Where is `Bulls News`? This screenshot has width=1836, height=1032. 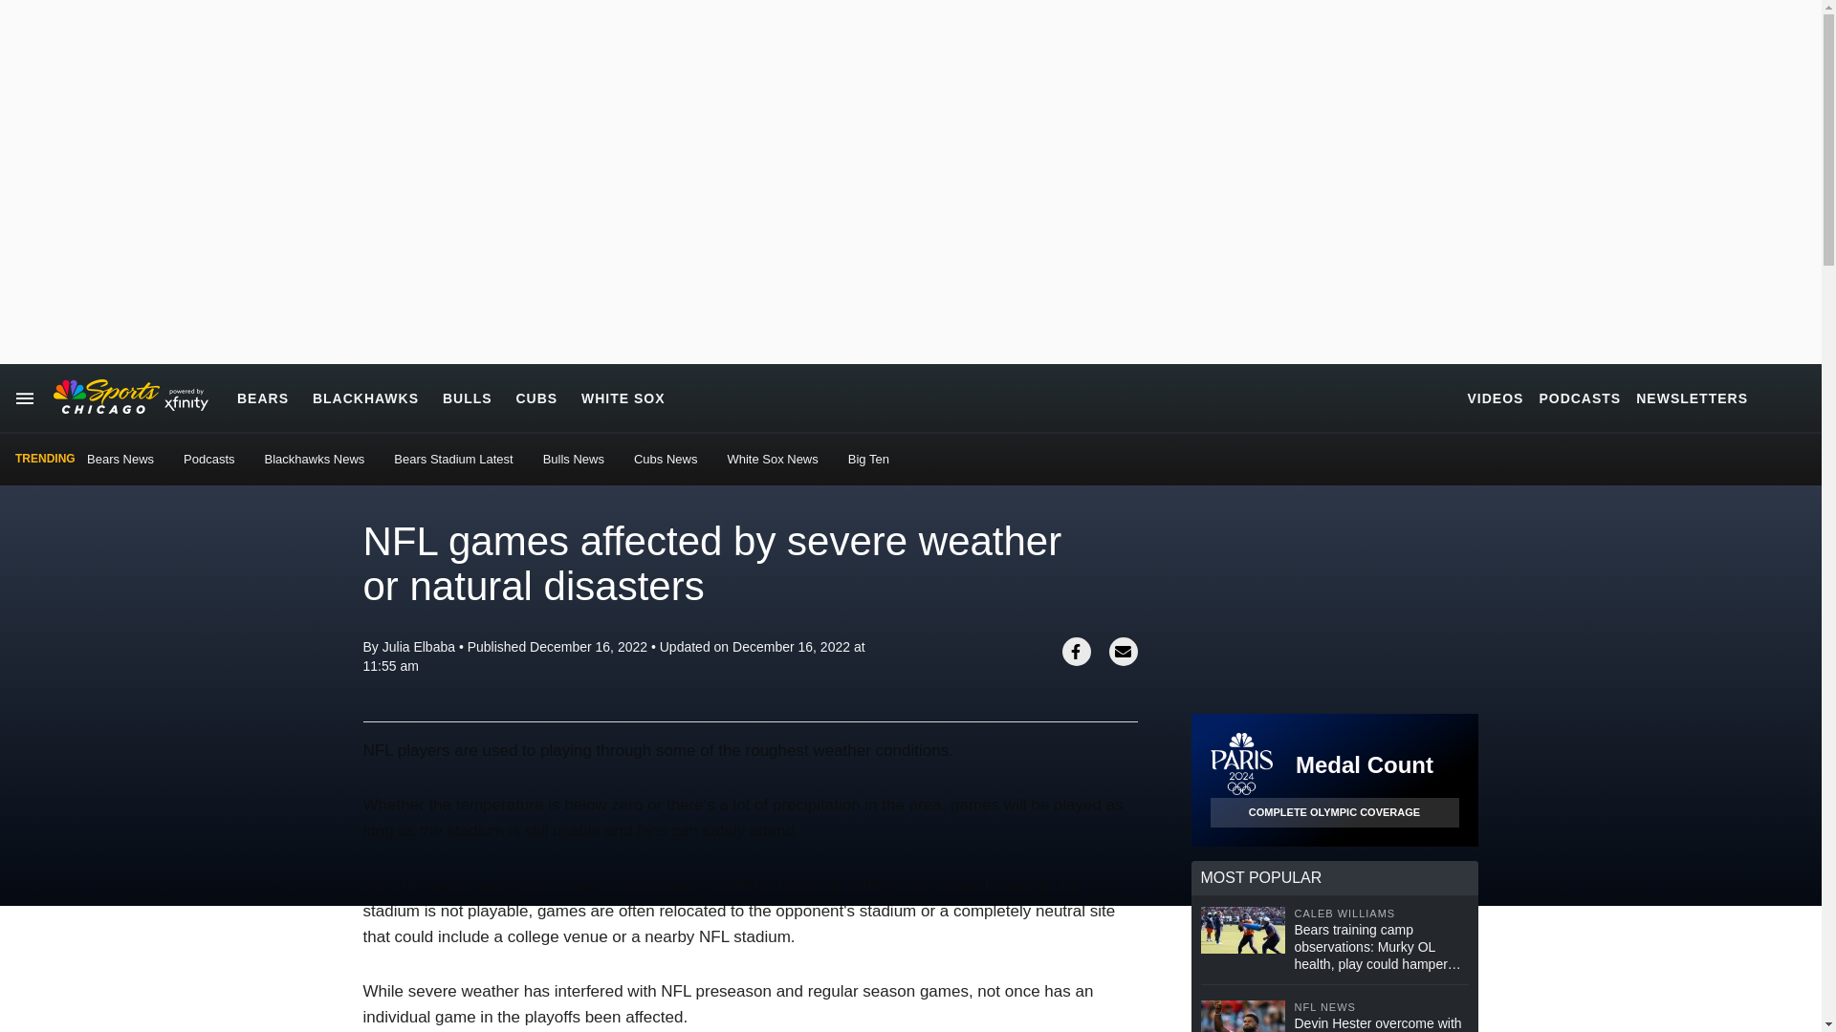 Bulls News is located at coordinates (574, 459).